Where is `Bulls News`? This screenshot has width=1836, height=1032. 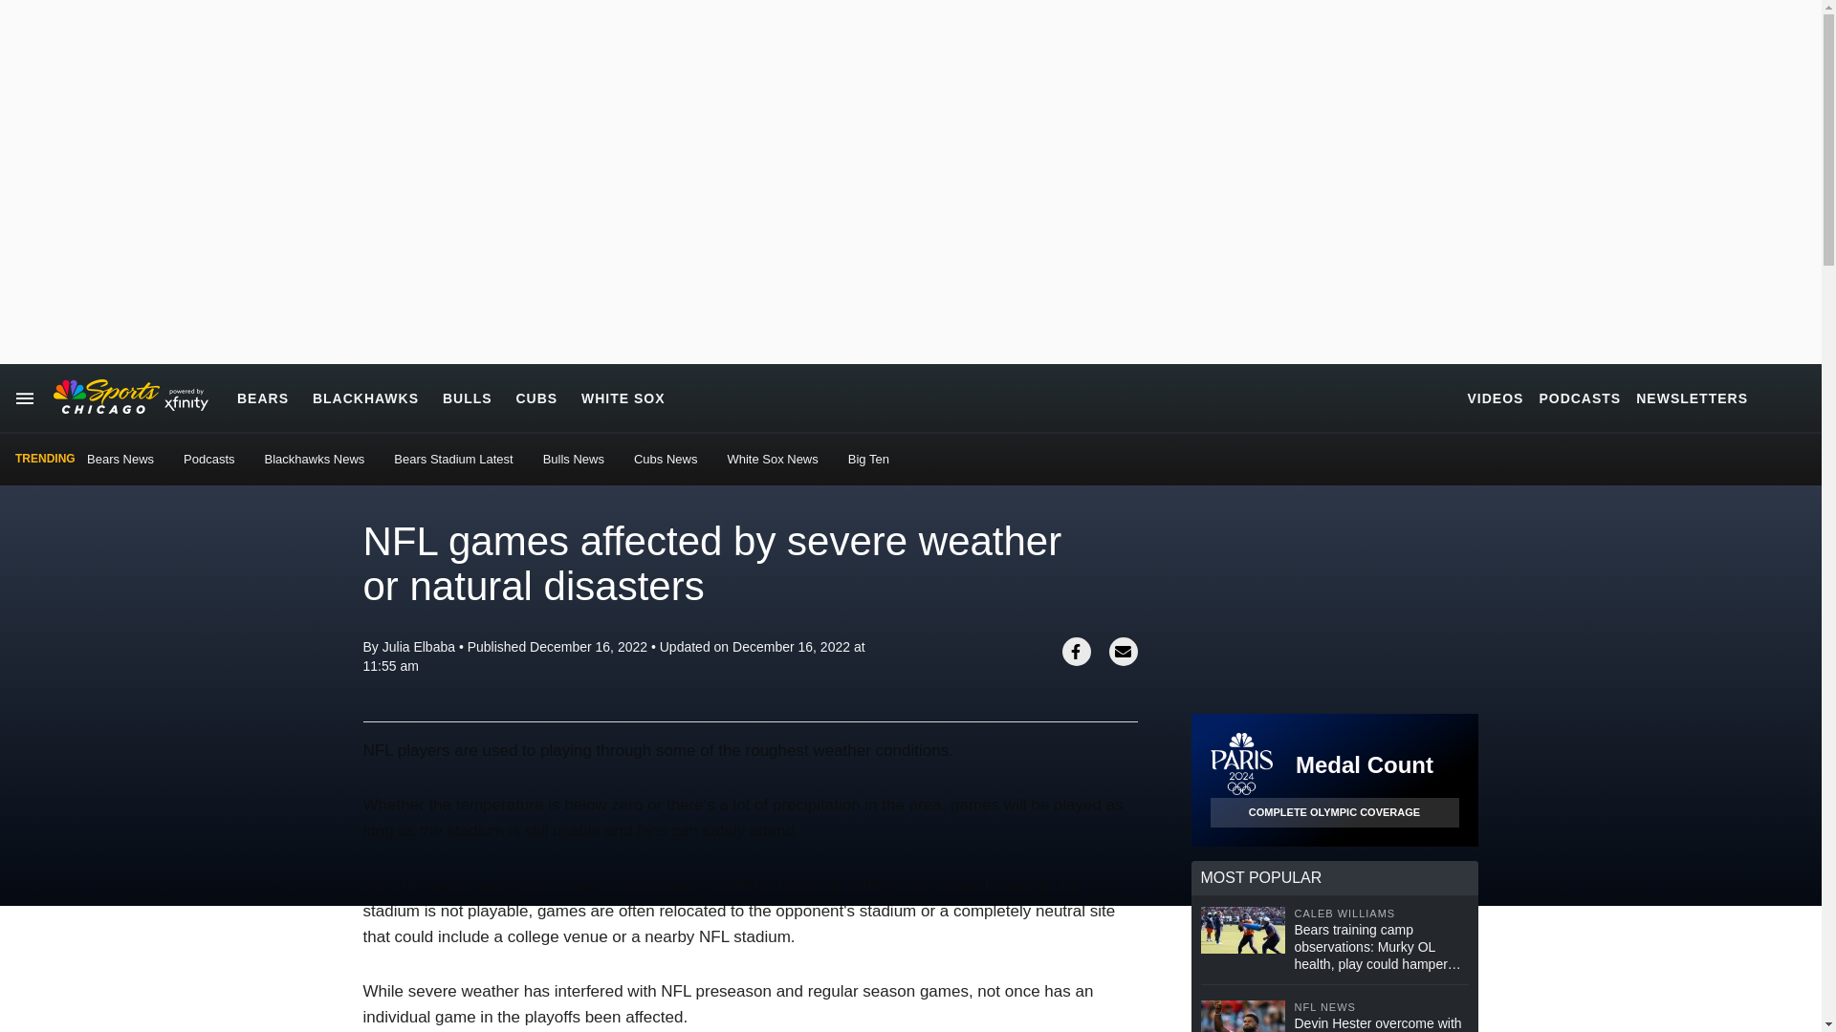 Bulls News is located at coordinates (574, 459).